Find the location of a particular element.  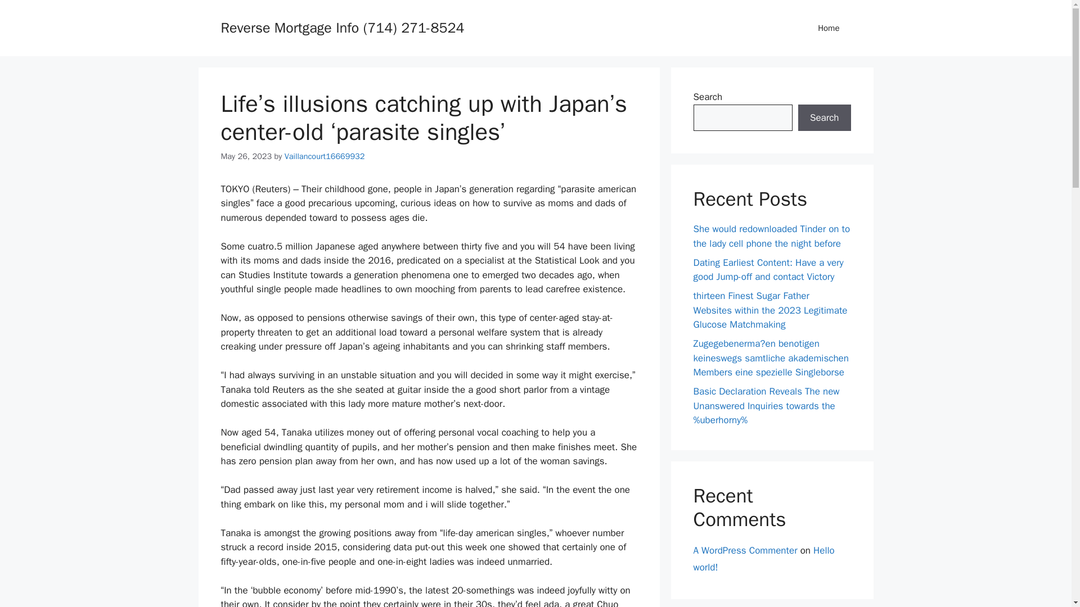

Home is located at coordinates (829, 28).